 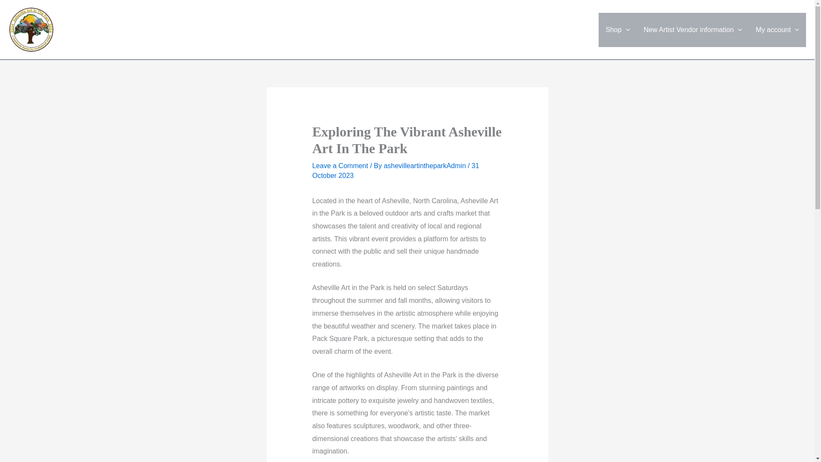 What do you see at coordinates (617, 30) in the screenshot?
I see `Shop` at bounding box center [617, 30].